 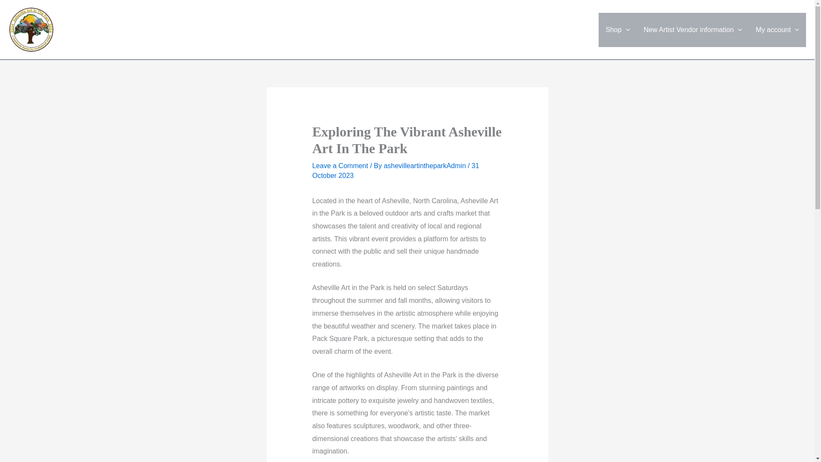 What do you see at coordinates (617, 30) in the screenshot?
I see `Shop` at bounding box center [617, 30].